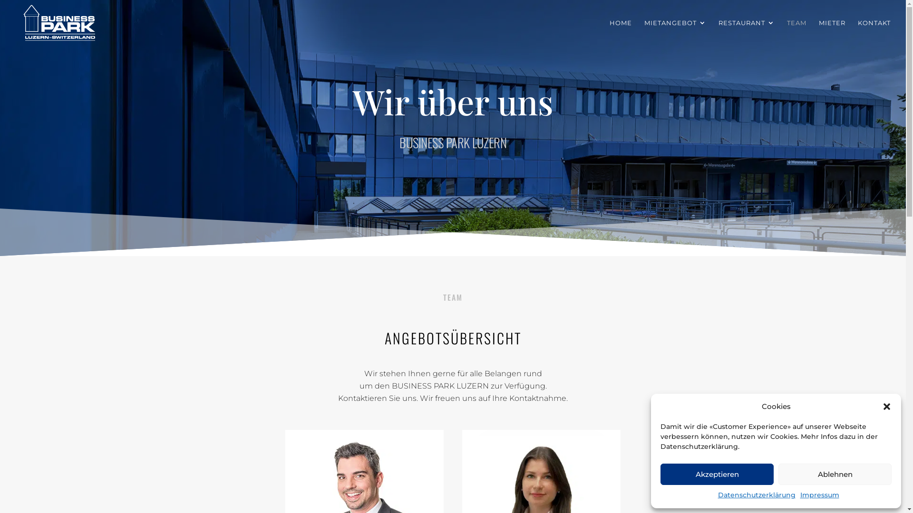 The height and width of the screenshot is (513, 913). I want to click on RESTAURANT, so click(747, 32).